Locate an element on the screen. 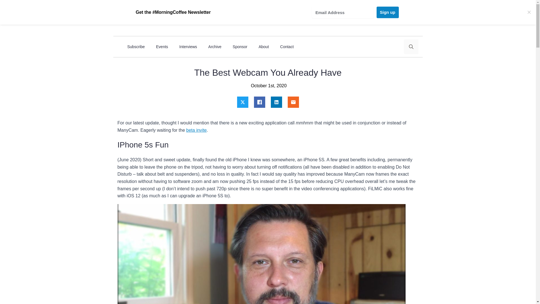 This screenshot has width=540, height=304. ROBERT JACOBI is located at coordinates (163, 17).